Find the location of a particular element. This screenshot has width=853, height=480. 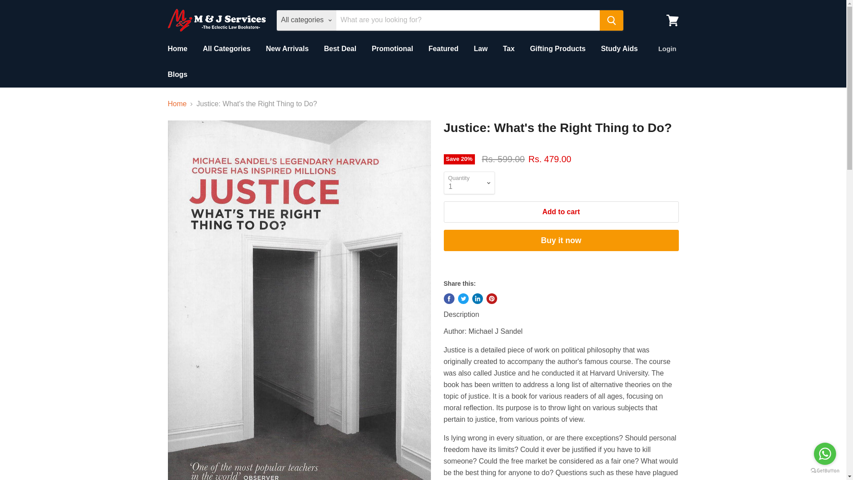

Blogs is located at coordinates (177, 75).